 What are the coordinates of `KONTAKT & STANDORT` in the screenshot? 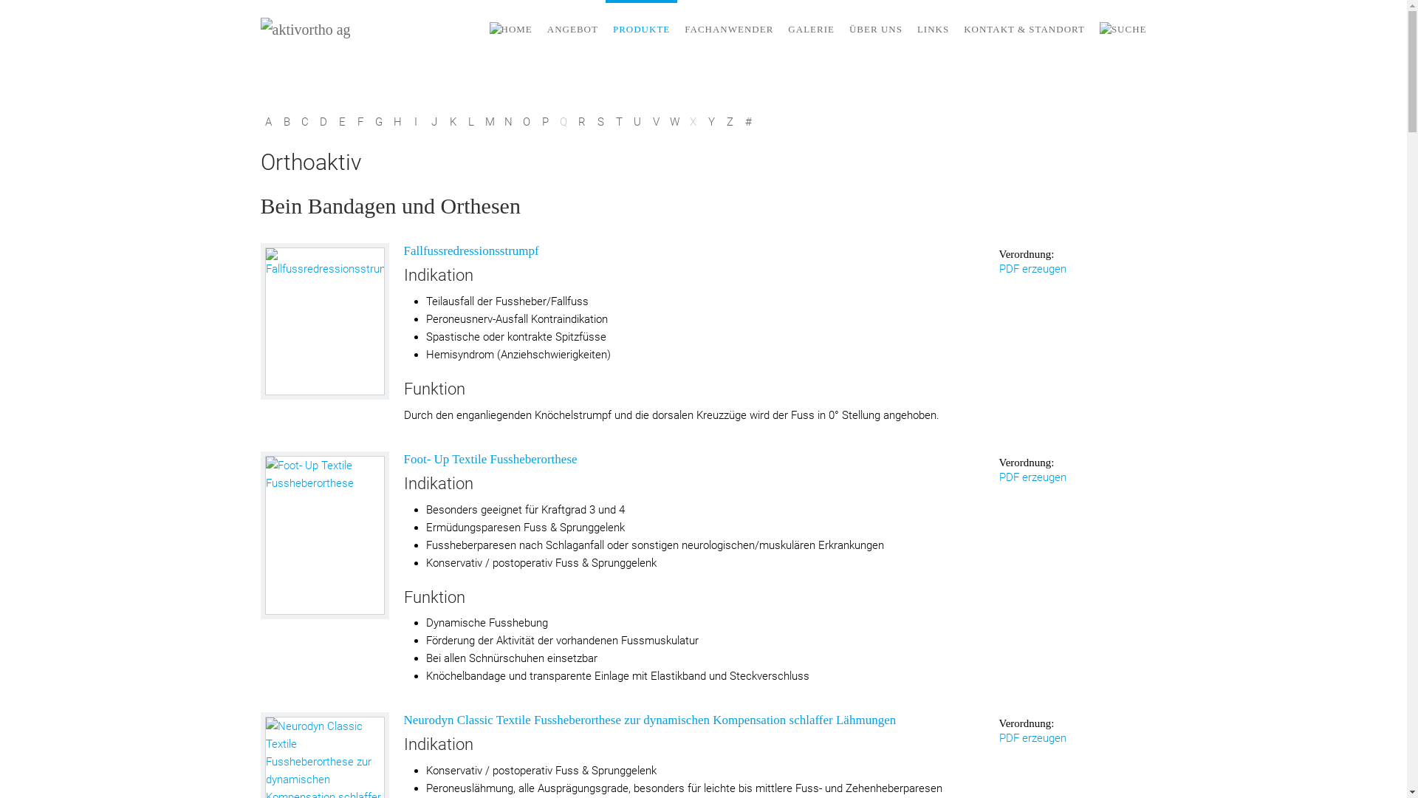 It's located at (1024, 30).